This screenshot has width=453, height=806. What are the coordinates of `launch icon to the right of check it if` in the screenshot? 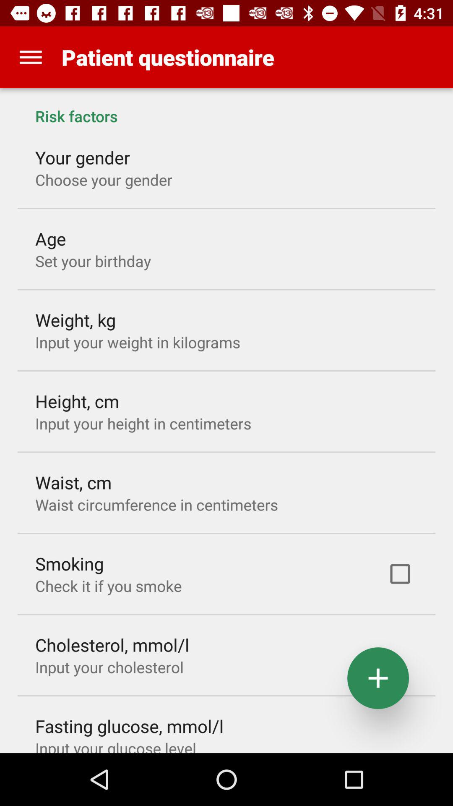 It's located at (400, 574).